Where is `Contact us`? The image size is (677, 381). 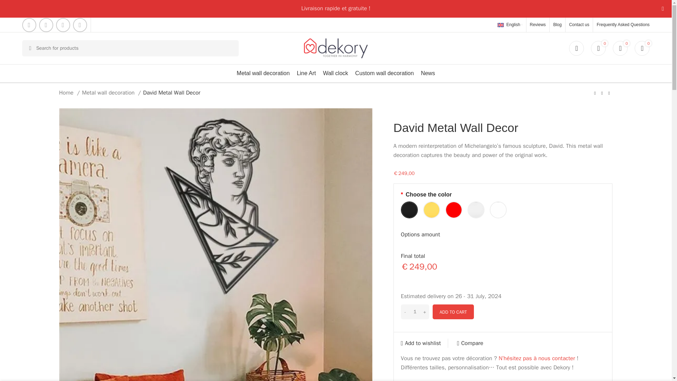 Contact us is located at coordinates (579, 25).